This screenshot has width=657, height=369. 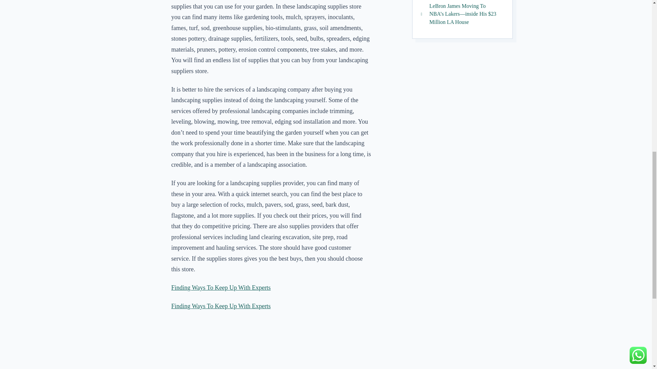 I want to click on Finding Ways To Keep Up With Experts, so click(x=221, y=288).